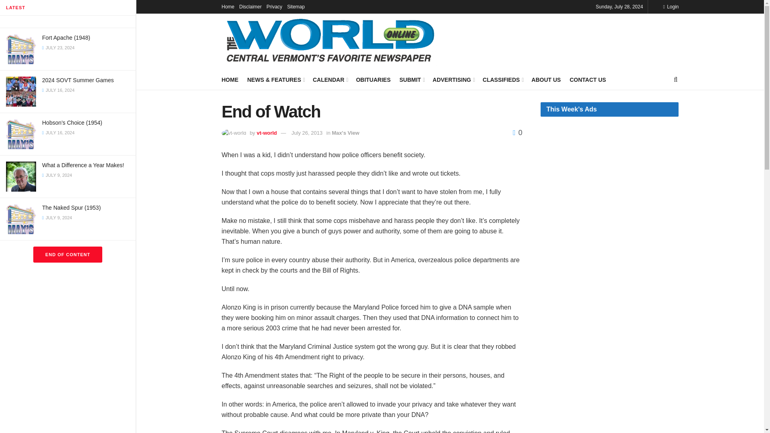  I want to click on 2024 SOVT Summer Games, so click(78, 80).